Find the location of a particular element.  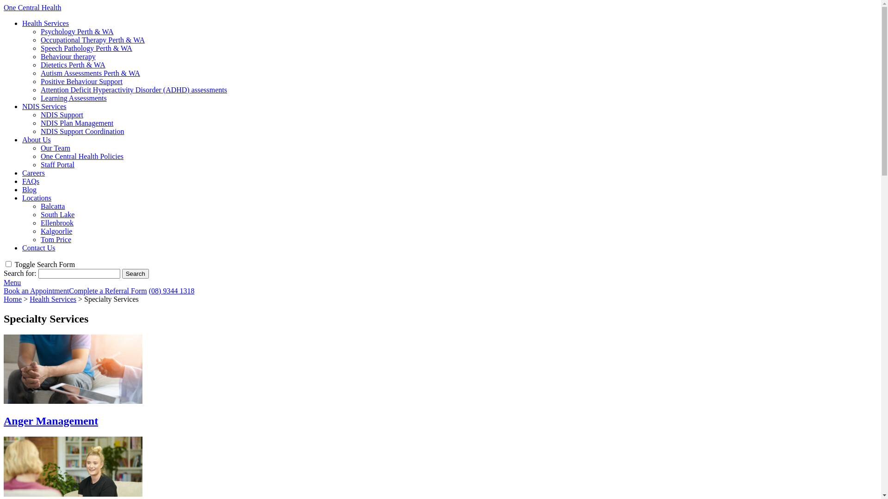

NDIS Services is located at coordinates (44, 106).